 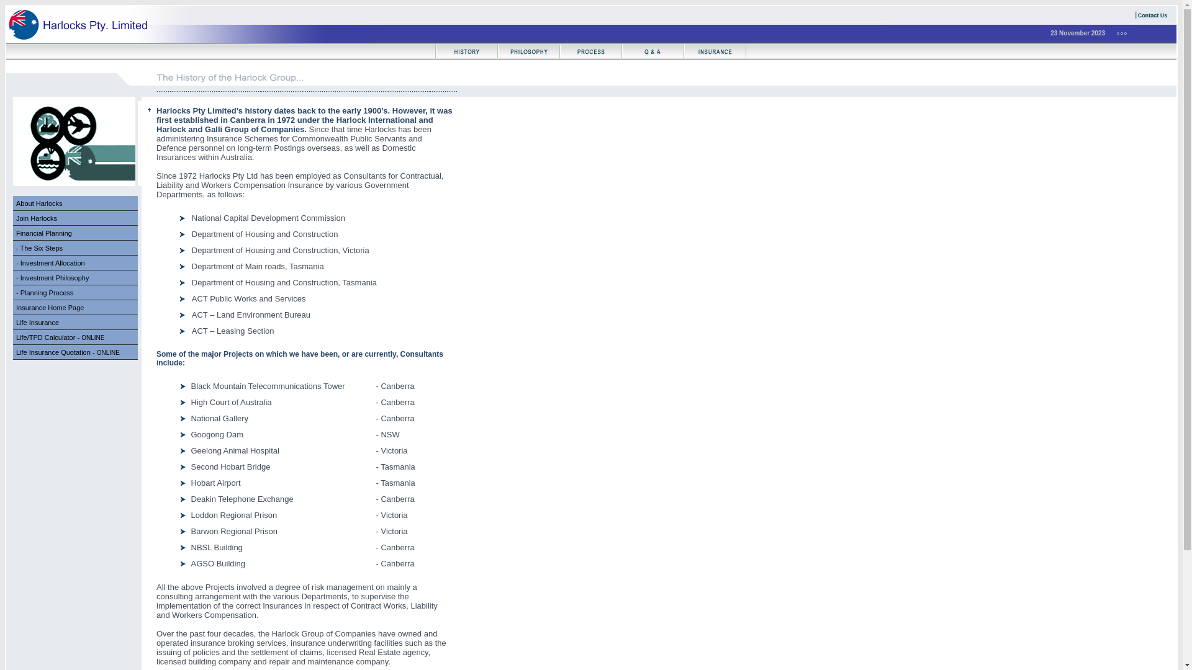 I want to click on Join Harlocks, so click(x=37, y=218).